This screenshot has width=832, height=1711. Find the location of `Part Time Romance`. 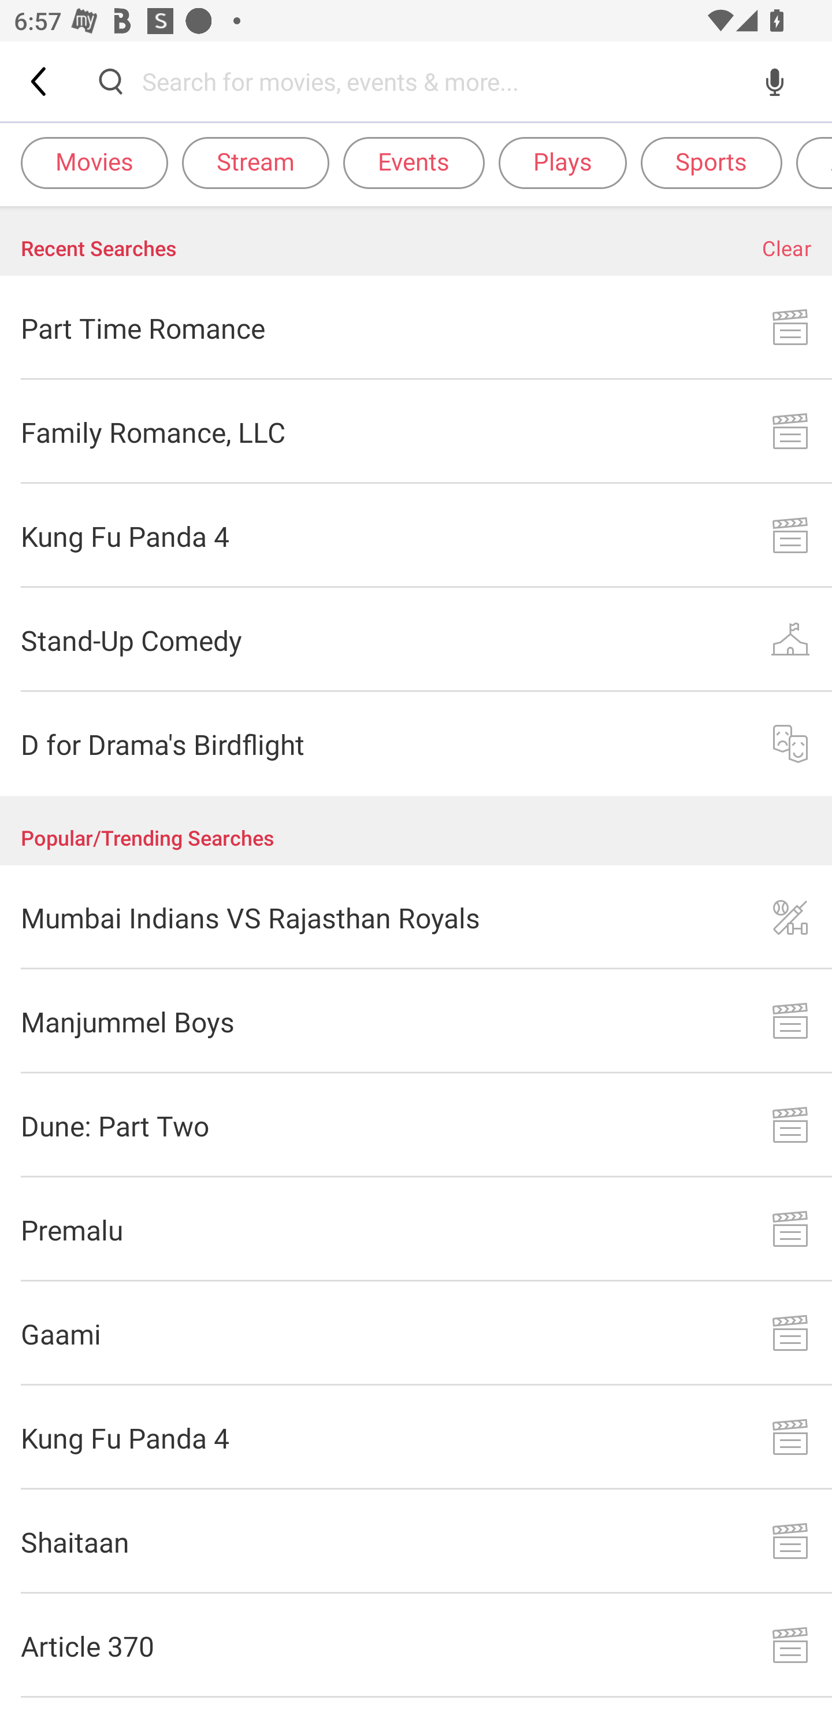

Part Time Romance is located at coordinates (416, 327).